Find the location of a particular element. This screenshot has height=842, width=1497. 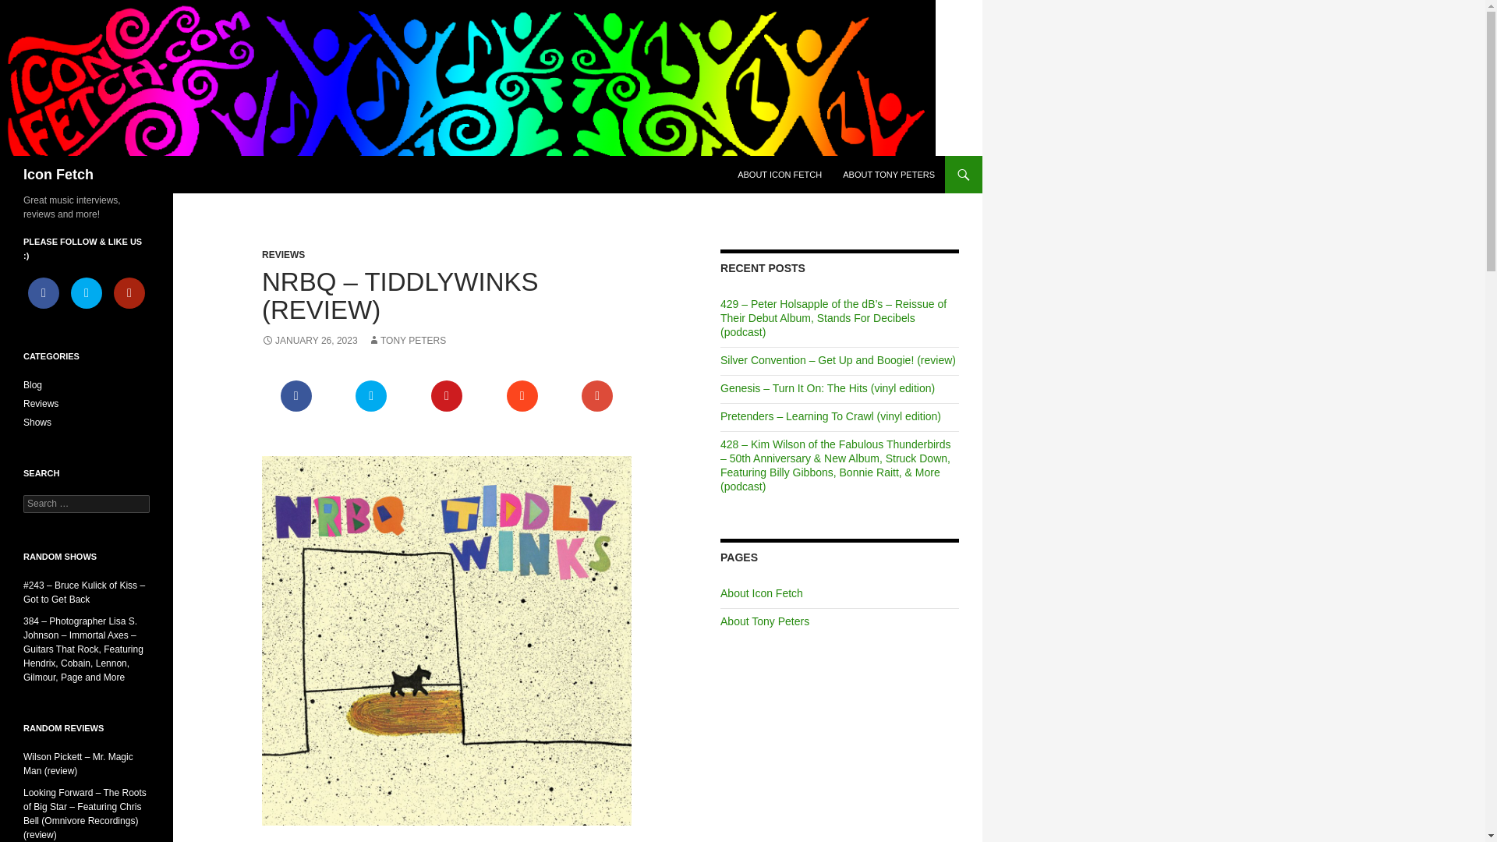

Reviews is located at coordinates (41, 403).